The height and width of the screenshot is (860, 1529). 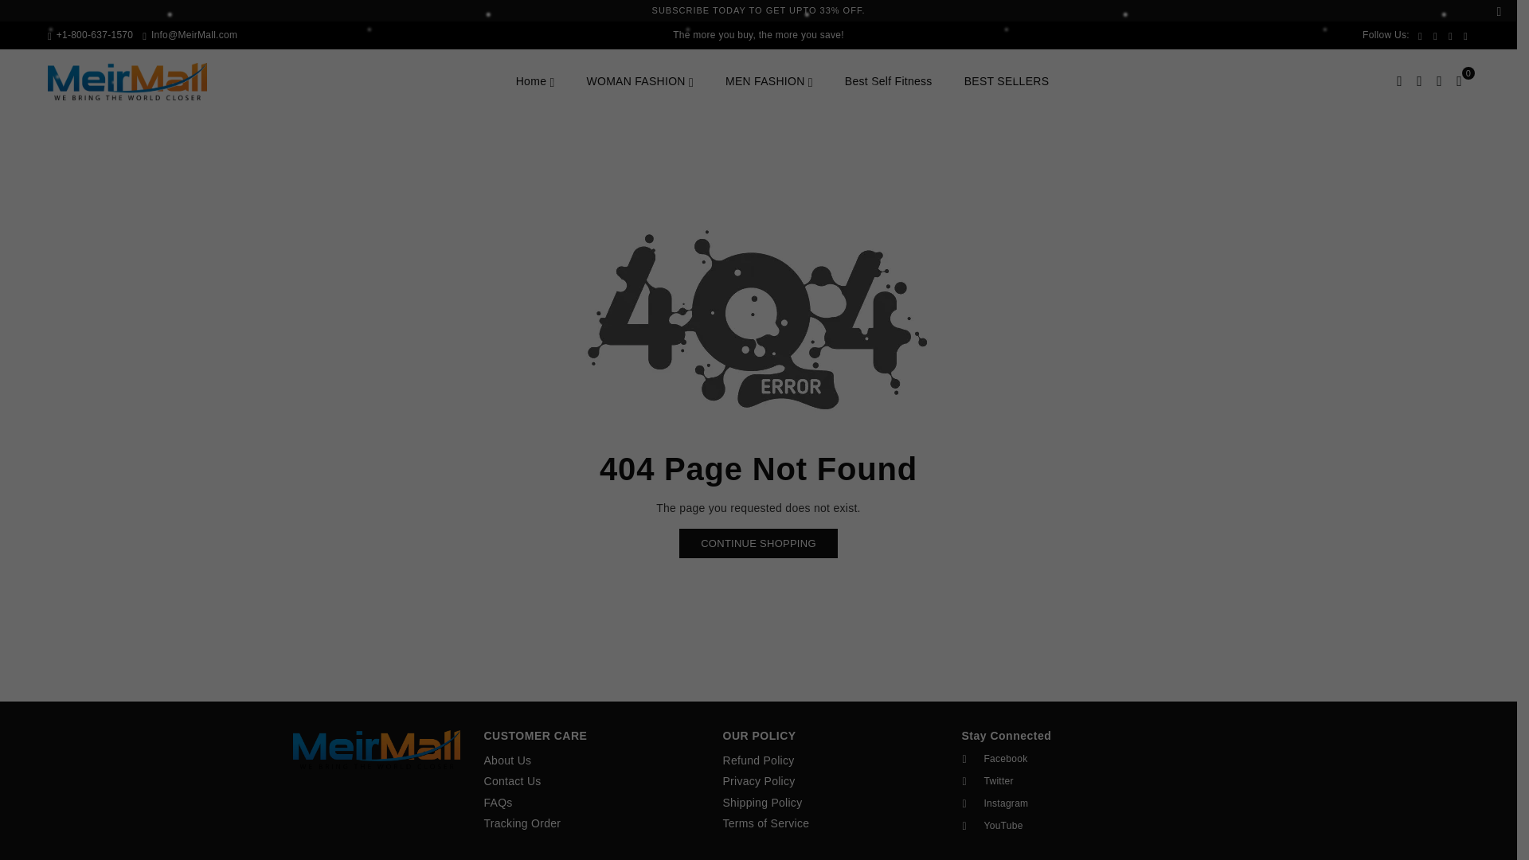 I want to click on Instagram, so click(x=1451, y=35).